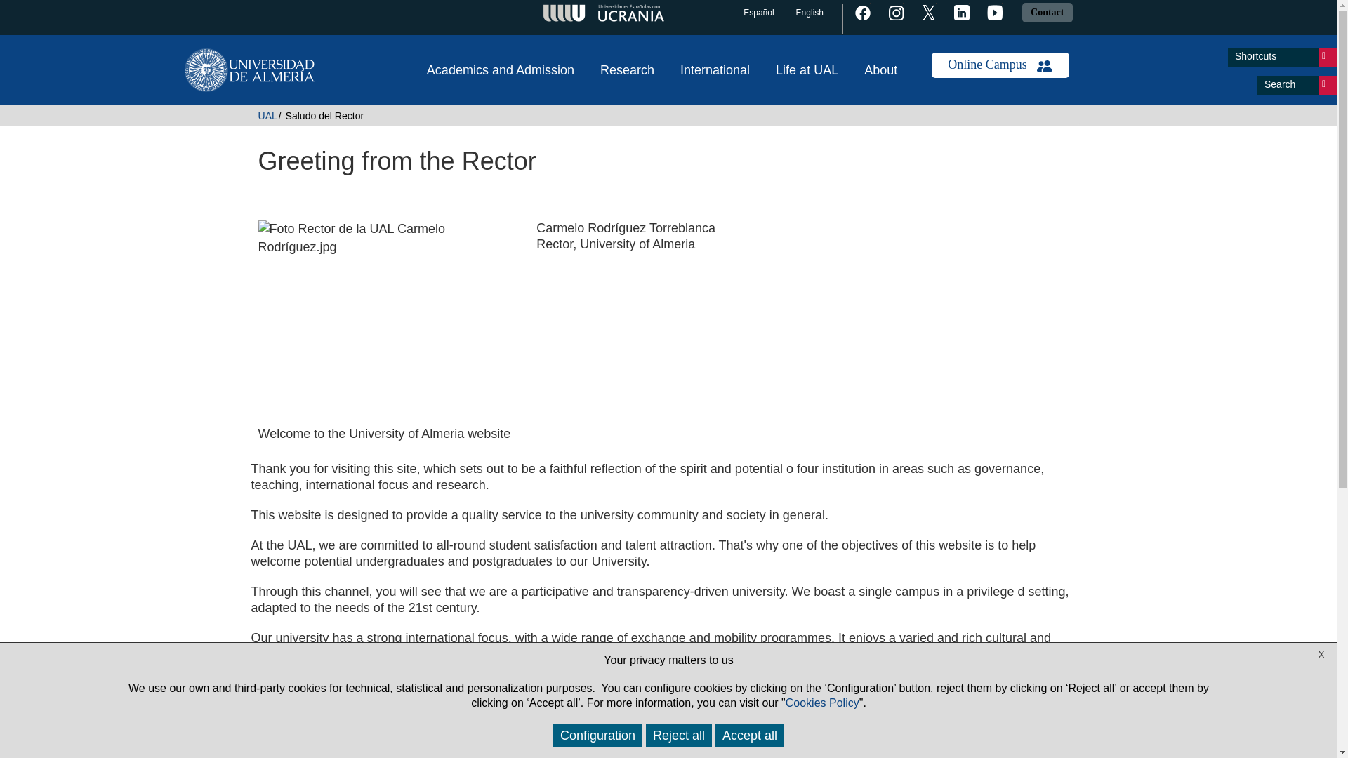 The image size is (1348, 758). What do you see at coordinates (925, 11) in the screenshot?
I see `Acceder a Twitter` at bounding box center [925, 11].